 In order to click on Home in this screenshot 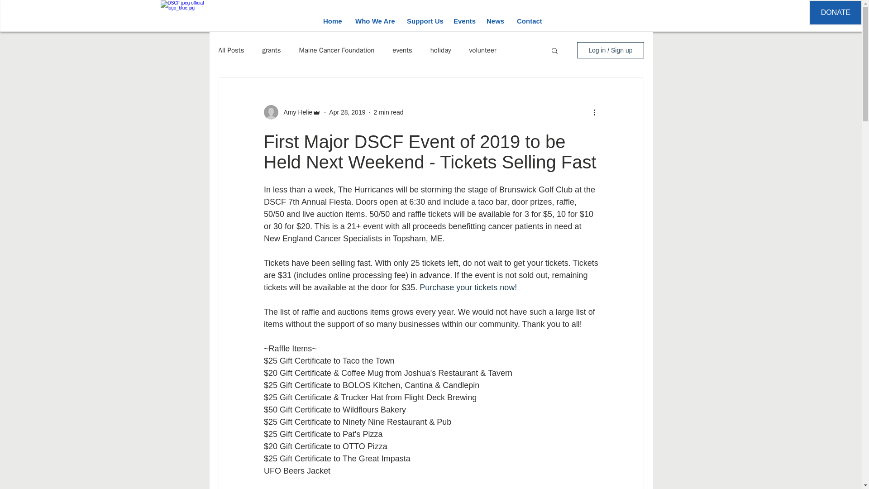, I will do `click(332, 21)`.